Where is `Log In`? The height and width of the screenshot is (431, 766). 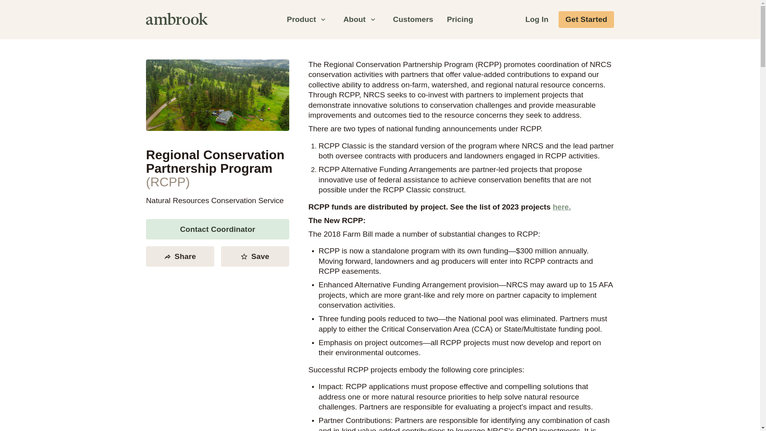
Log In is located at coordinates (537, 20).